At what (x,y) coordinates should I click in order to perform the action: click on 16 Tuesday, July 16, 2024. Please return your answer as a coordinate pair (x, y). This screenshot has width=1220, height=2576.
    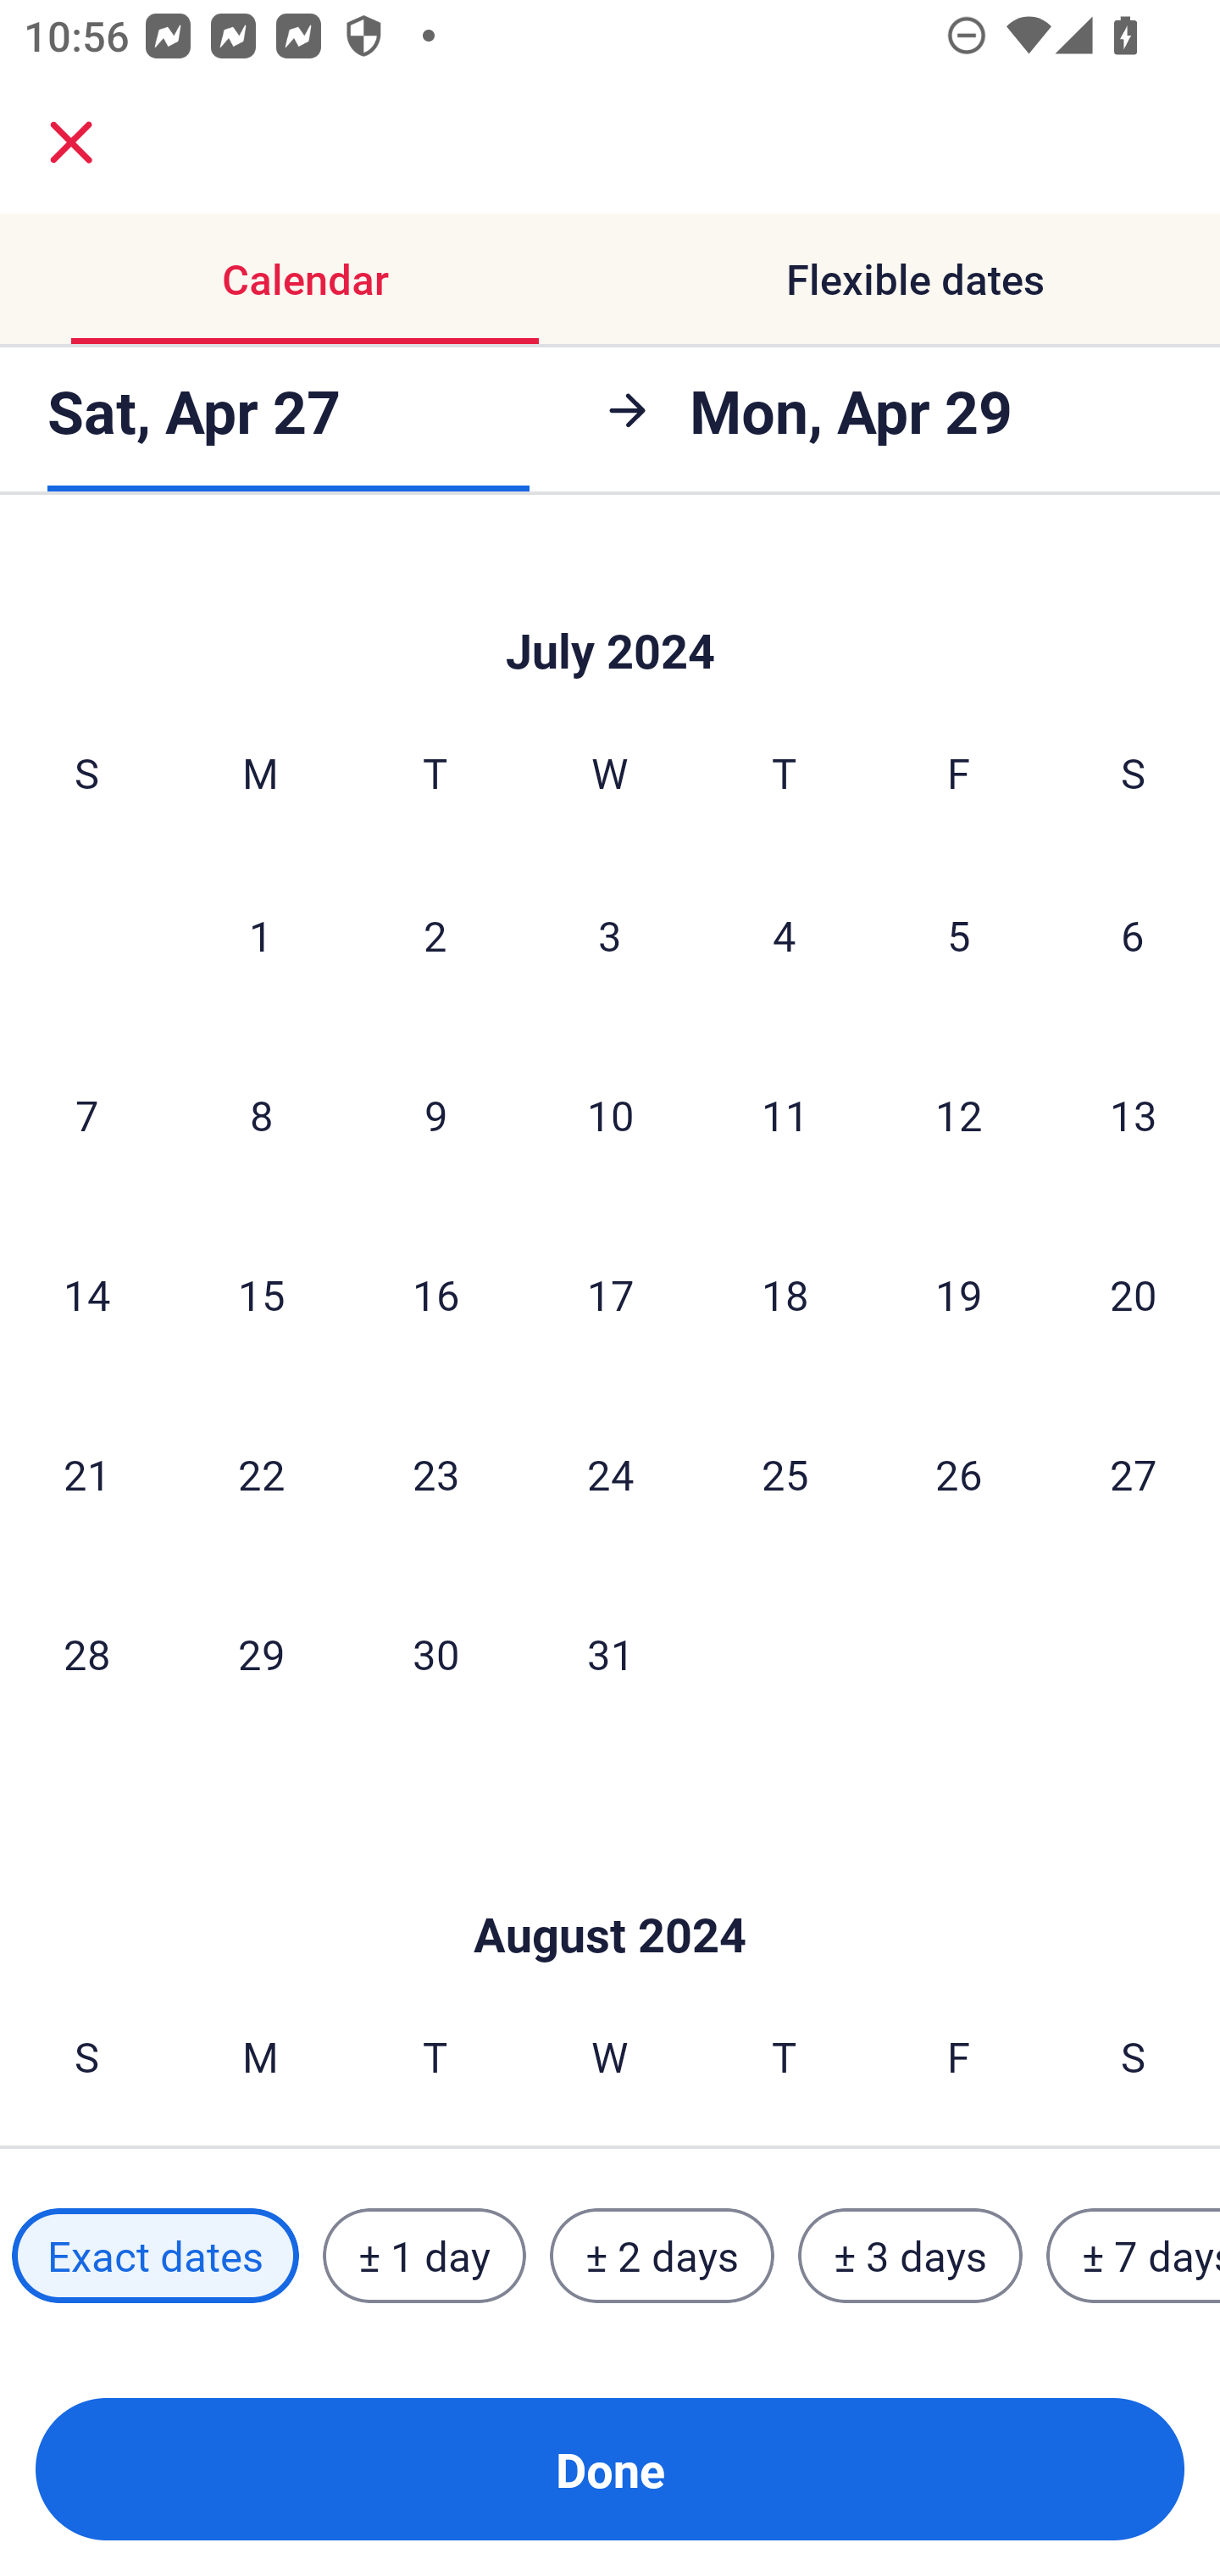
    Looking at the image, I should click on (435, 1294).